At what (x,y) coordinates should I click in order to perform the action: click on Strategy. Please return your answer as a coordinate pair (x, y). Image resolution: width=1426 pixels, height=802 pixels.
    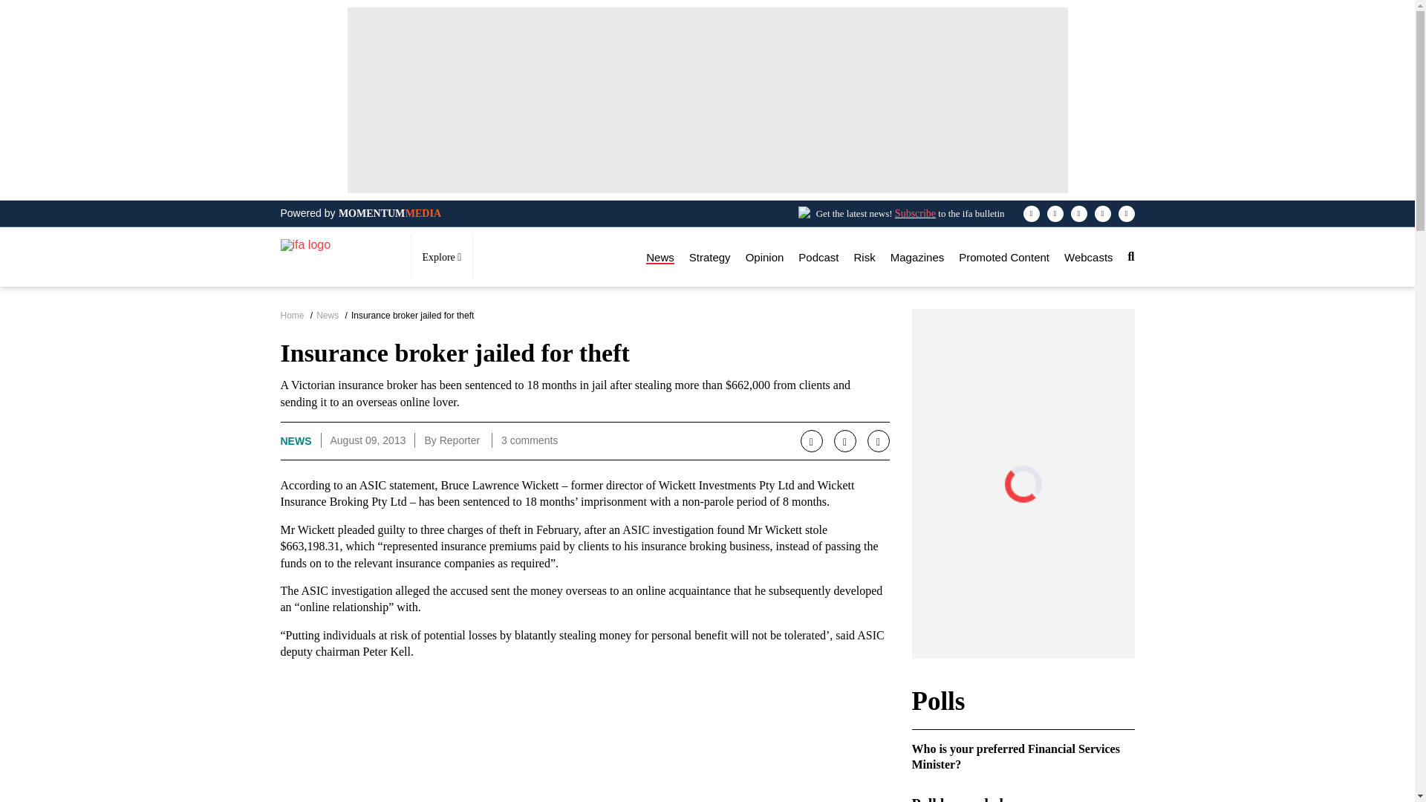
    Looking at the image, I should click on (709, 257).